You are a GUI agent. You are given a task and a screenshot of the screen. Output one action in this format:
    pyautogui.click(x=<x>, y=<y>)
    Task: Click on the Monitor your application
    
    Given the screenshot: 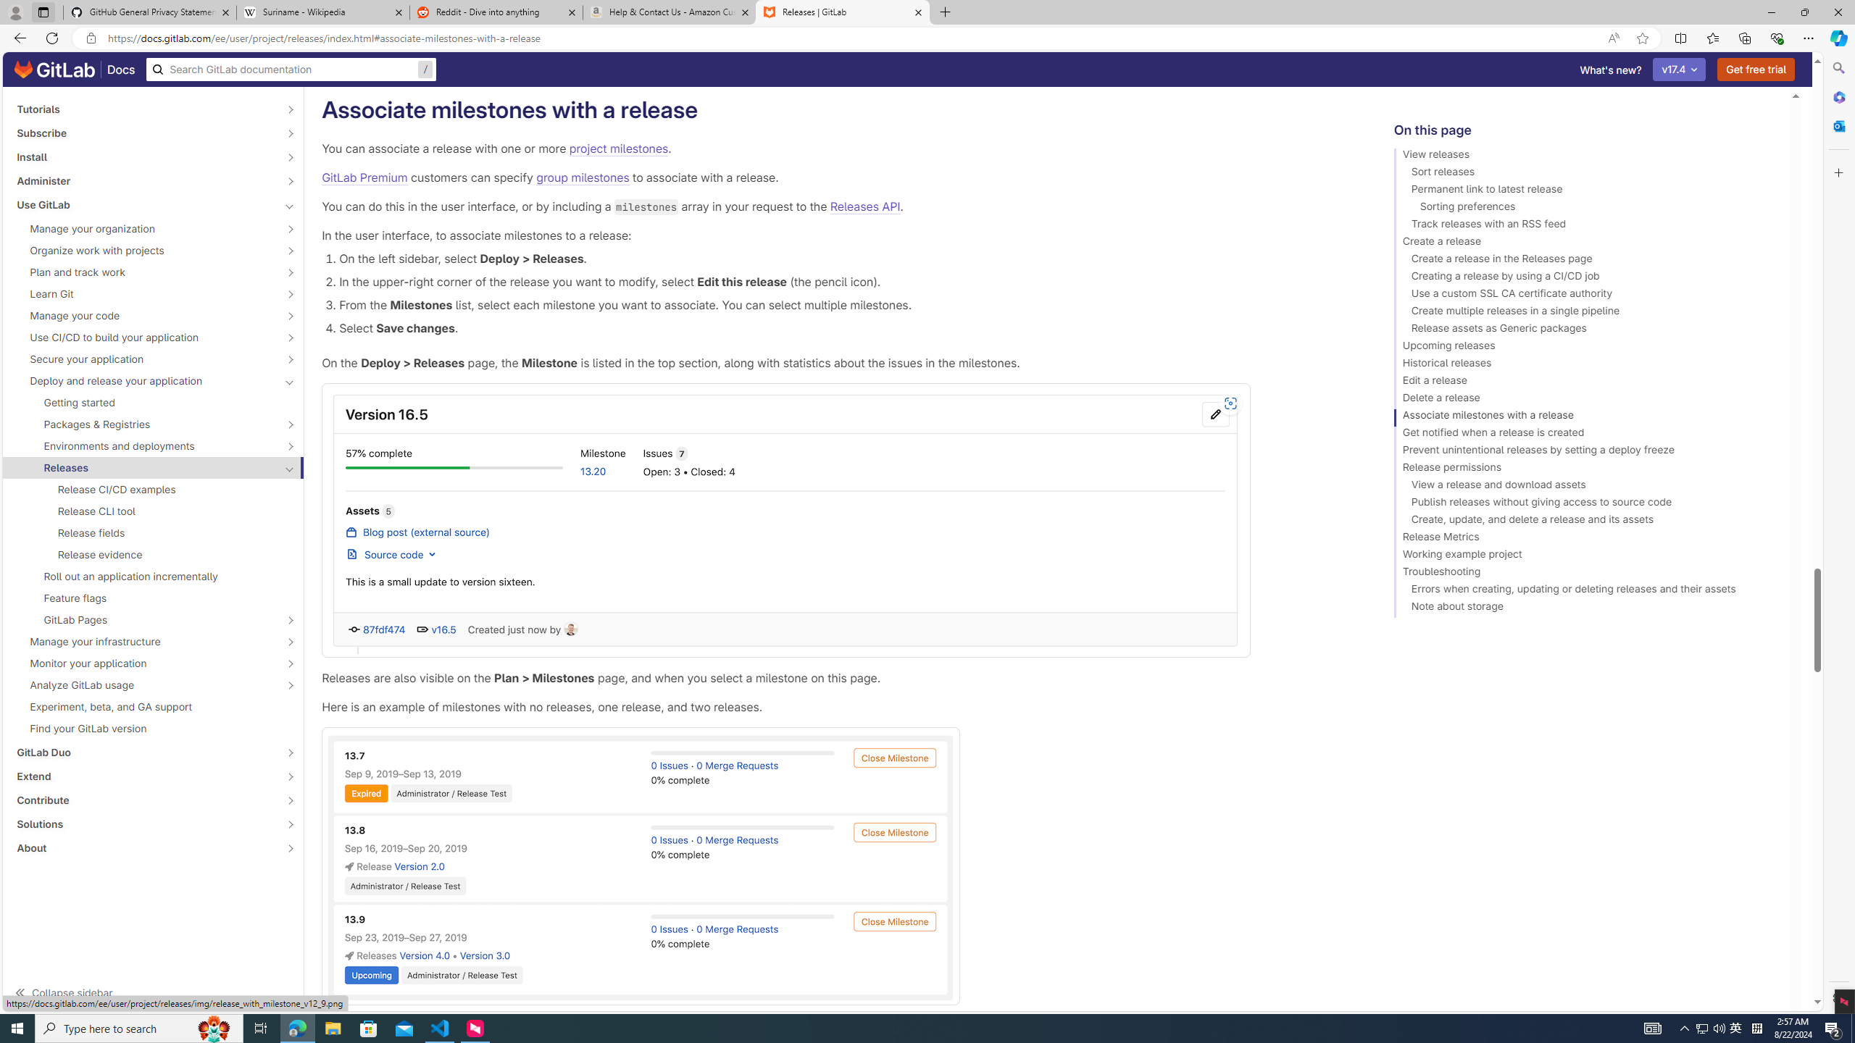 What is the action you would take?
    pyautogui.click(x=145, y=663)
    